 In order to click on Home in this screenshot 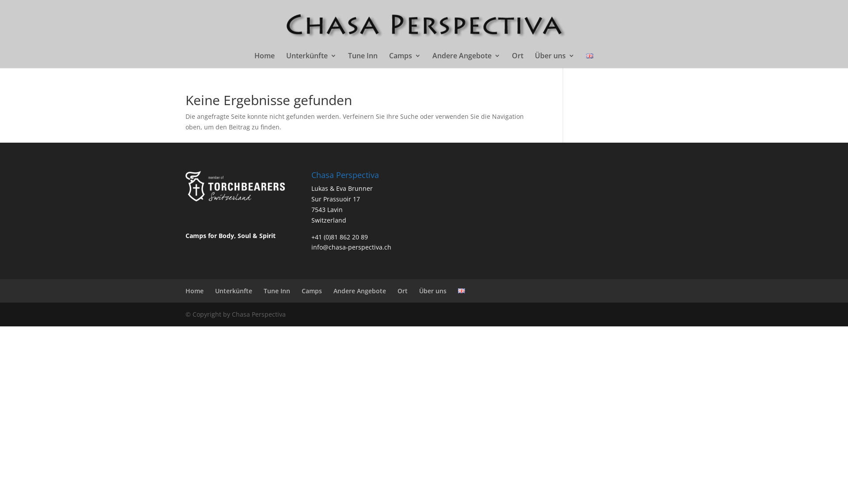, I will do `click(265, 60)`.